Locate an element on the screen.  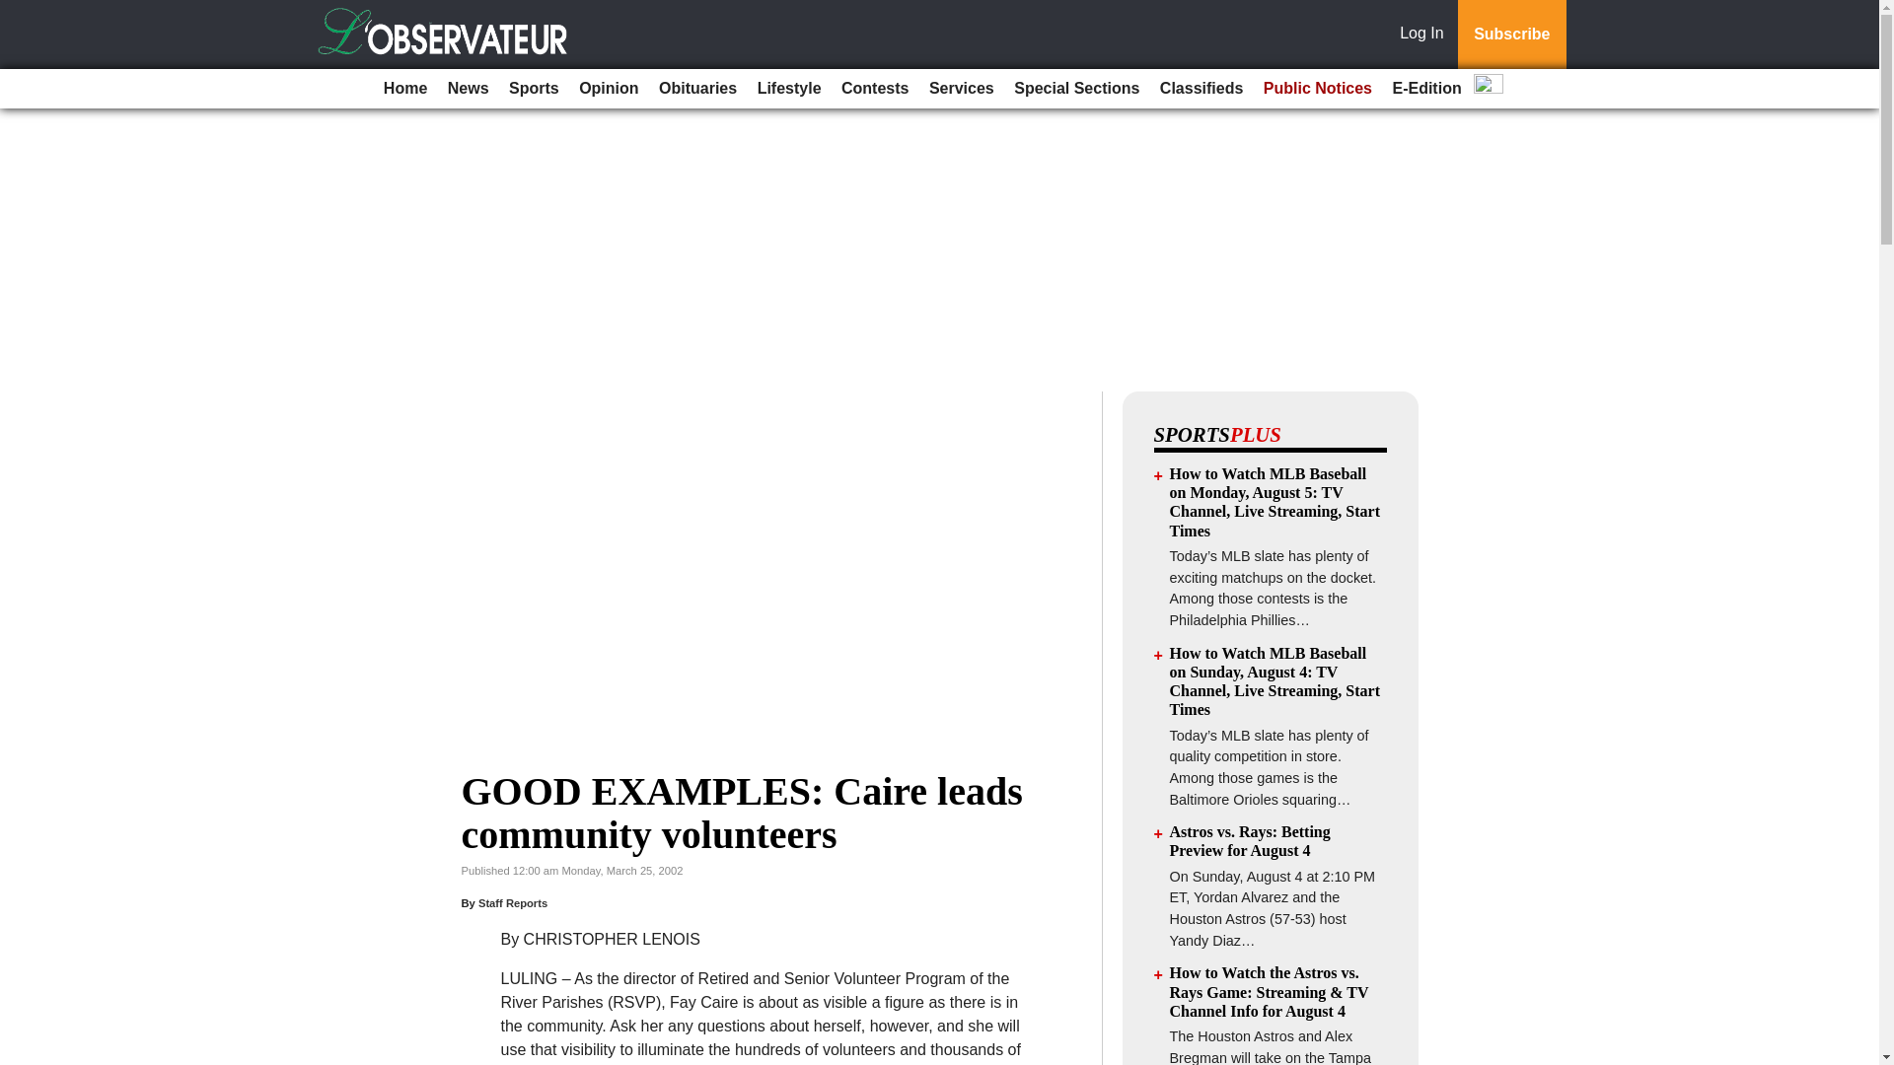
Home is located at coordinates (404, 89).